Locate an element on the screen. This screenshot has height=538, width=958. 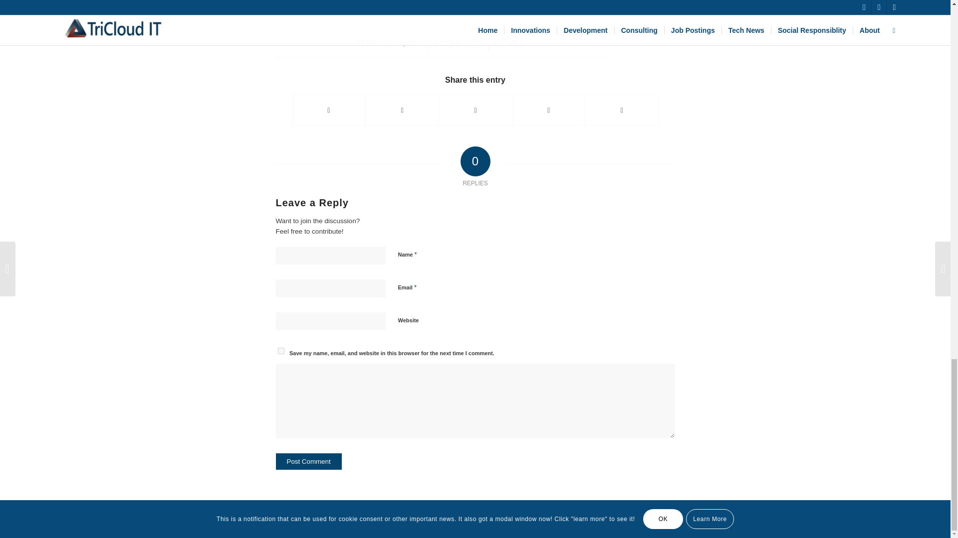
SRI P is located at coordinates (515, 43).